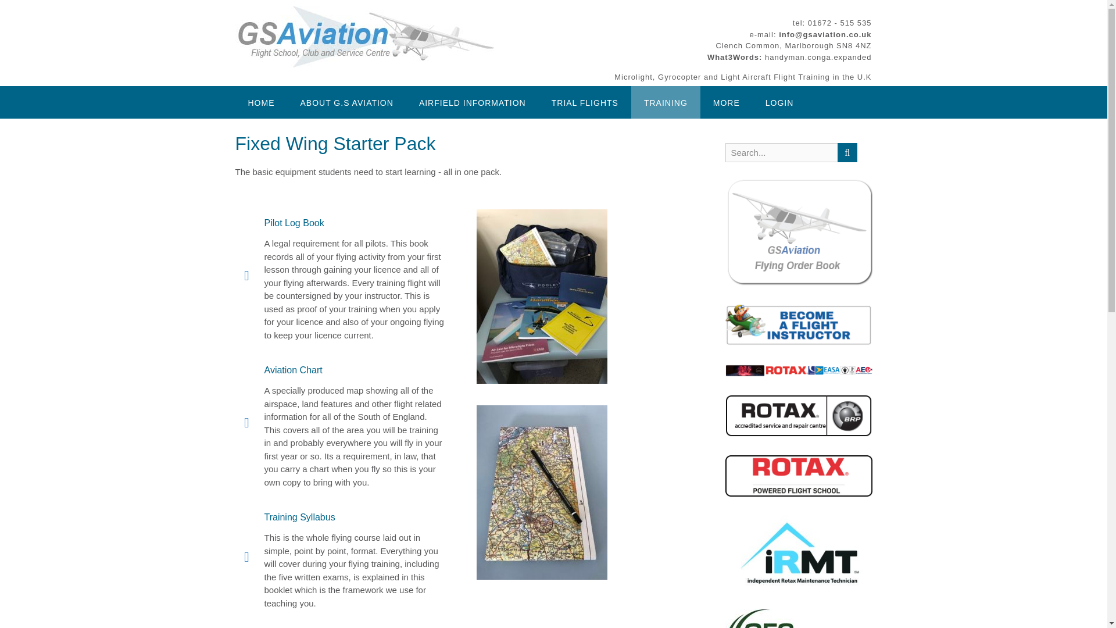  I want to click on AIRFIELD INFORMATION, so click(472, 102).